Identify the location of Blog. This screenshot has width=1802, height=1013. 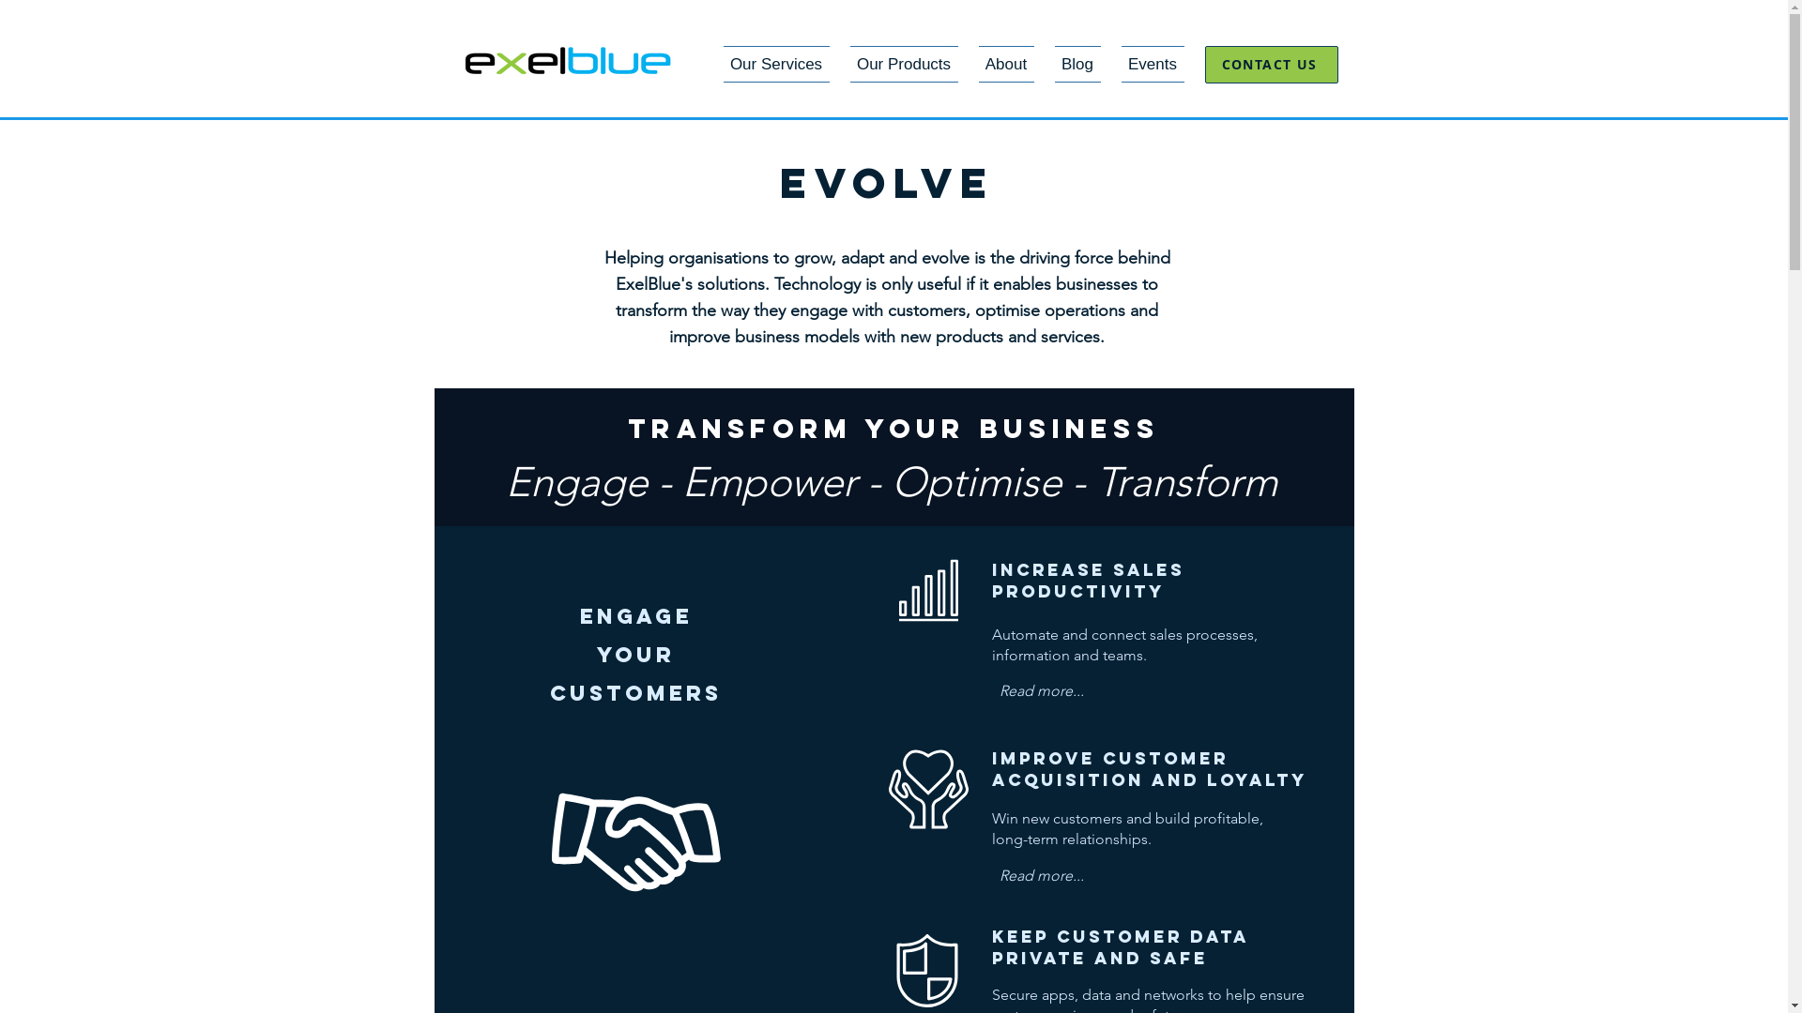
(1077, 64).